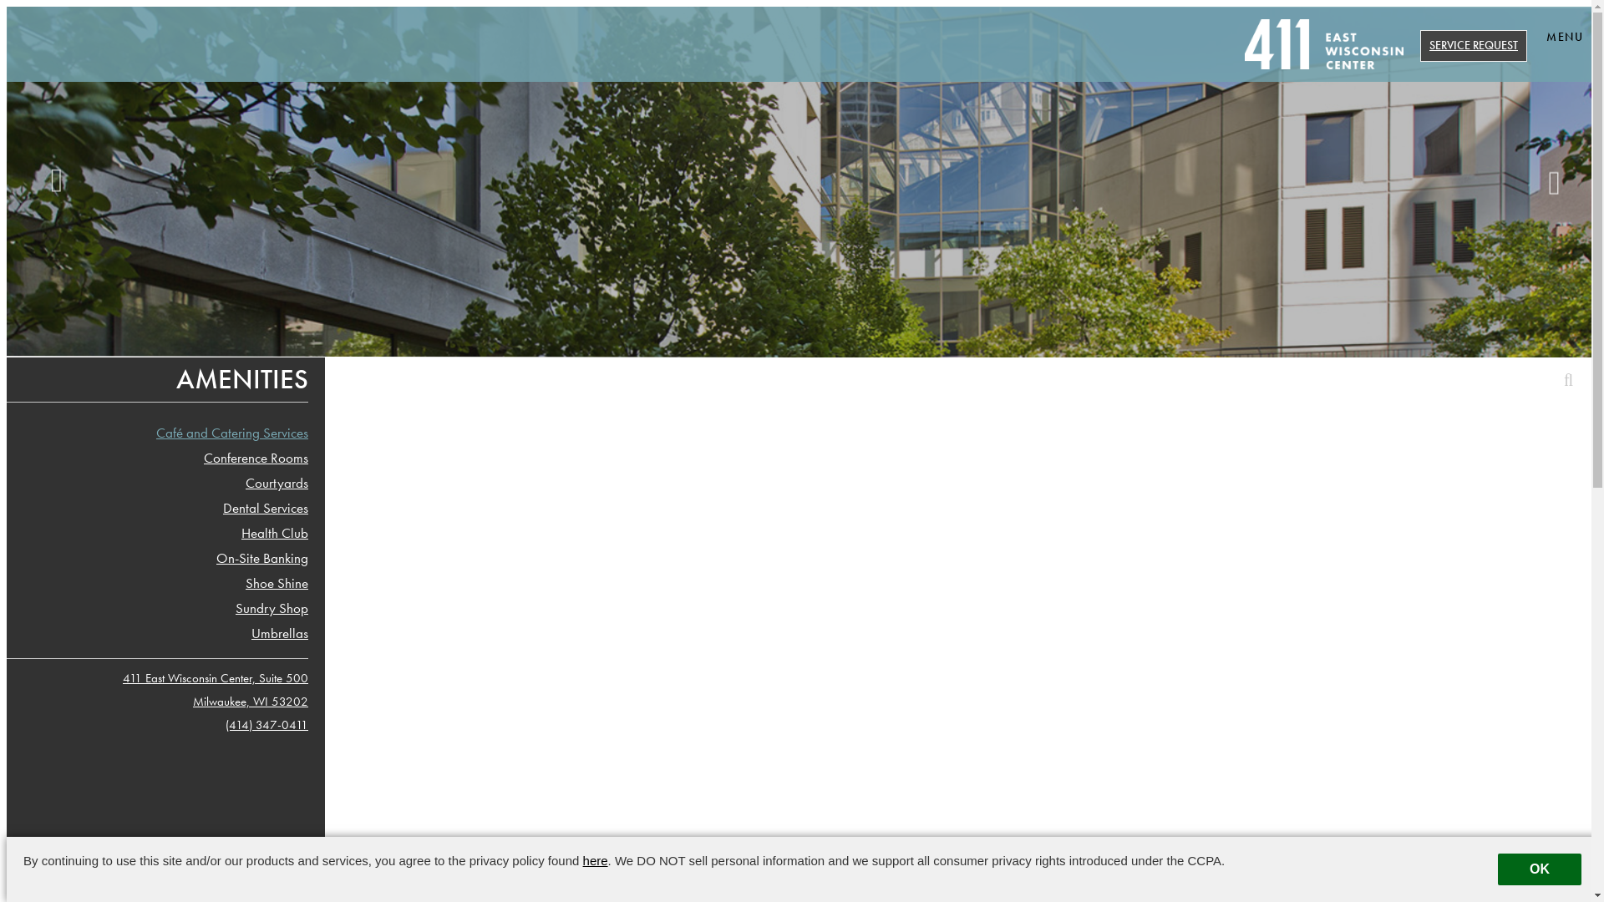  What do you see at coordinates (165, 583) in the screenshot?
I see `Shoe Shine` at bounding box center [165, 583].